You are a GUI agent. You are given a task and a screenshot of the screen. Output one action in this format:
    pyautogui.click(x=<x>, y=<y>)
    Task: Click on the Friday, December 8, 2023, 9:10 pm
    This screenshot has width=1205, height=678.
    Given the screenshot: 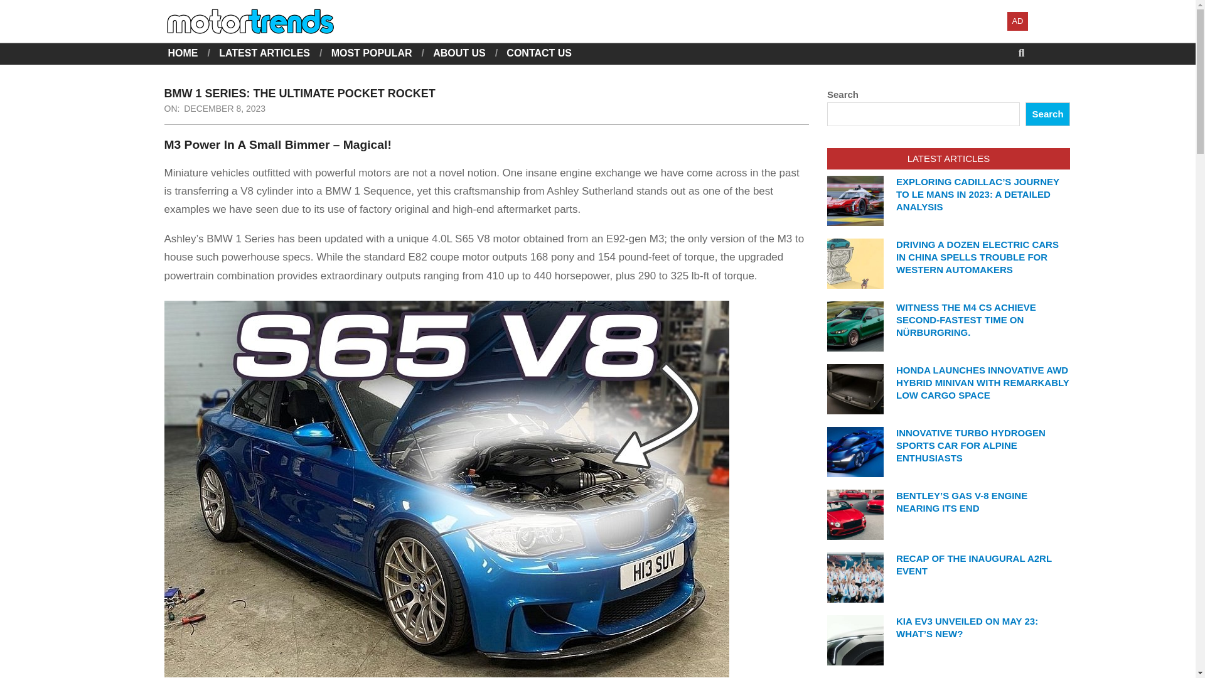 What is the action you would take?
    pyautogui.click(x=225, y=109)
    